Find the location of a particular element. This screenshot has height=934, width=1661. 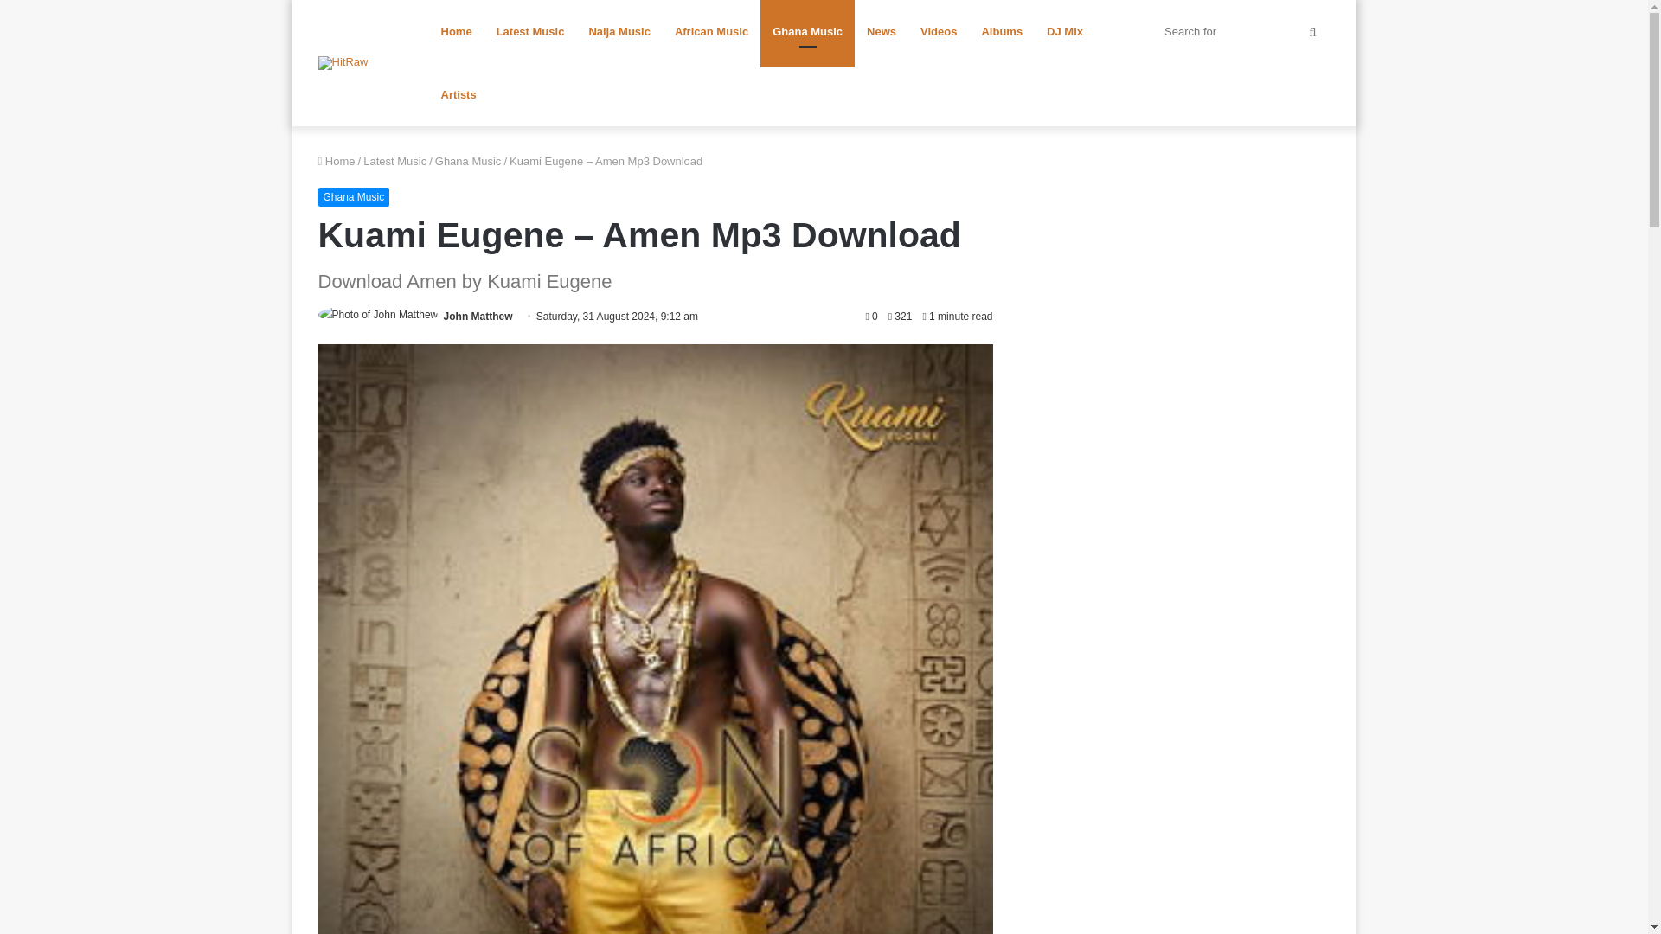

Search for is located at coordinates (1242, 31).